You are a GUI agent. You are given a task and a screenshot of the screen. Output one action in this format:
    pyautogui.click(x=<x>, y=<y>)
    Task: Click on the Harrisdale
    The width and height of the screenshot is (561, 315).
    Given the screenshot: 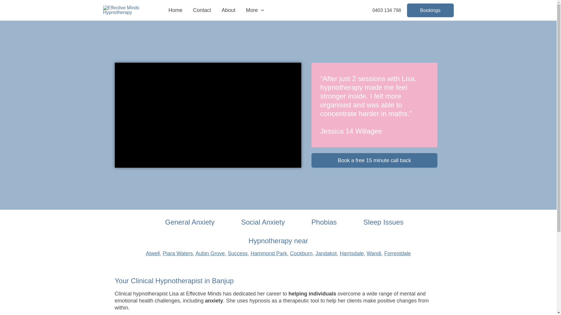 What is the action you would take?
    pyautogui.click(x=352, y=253)
    